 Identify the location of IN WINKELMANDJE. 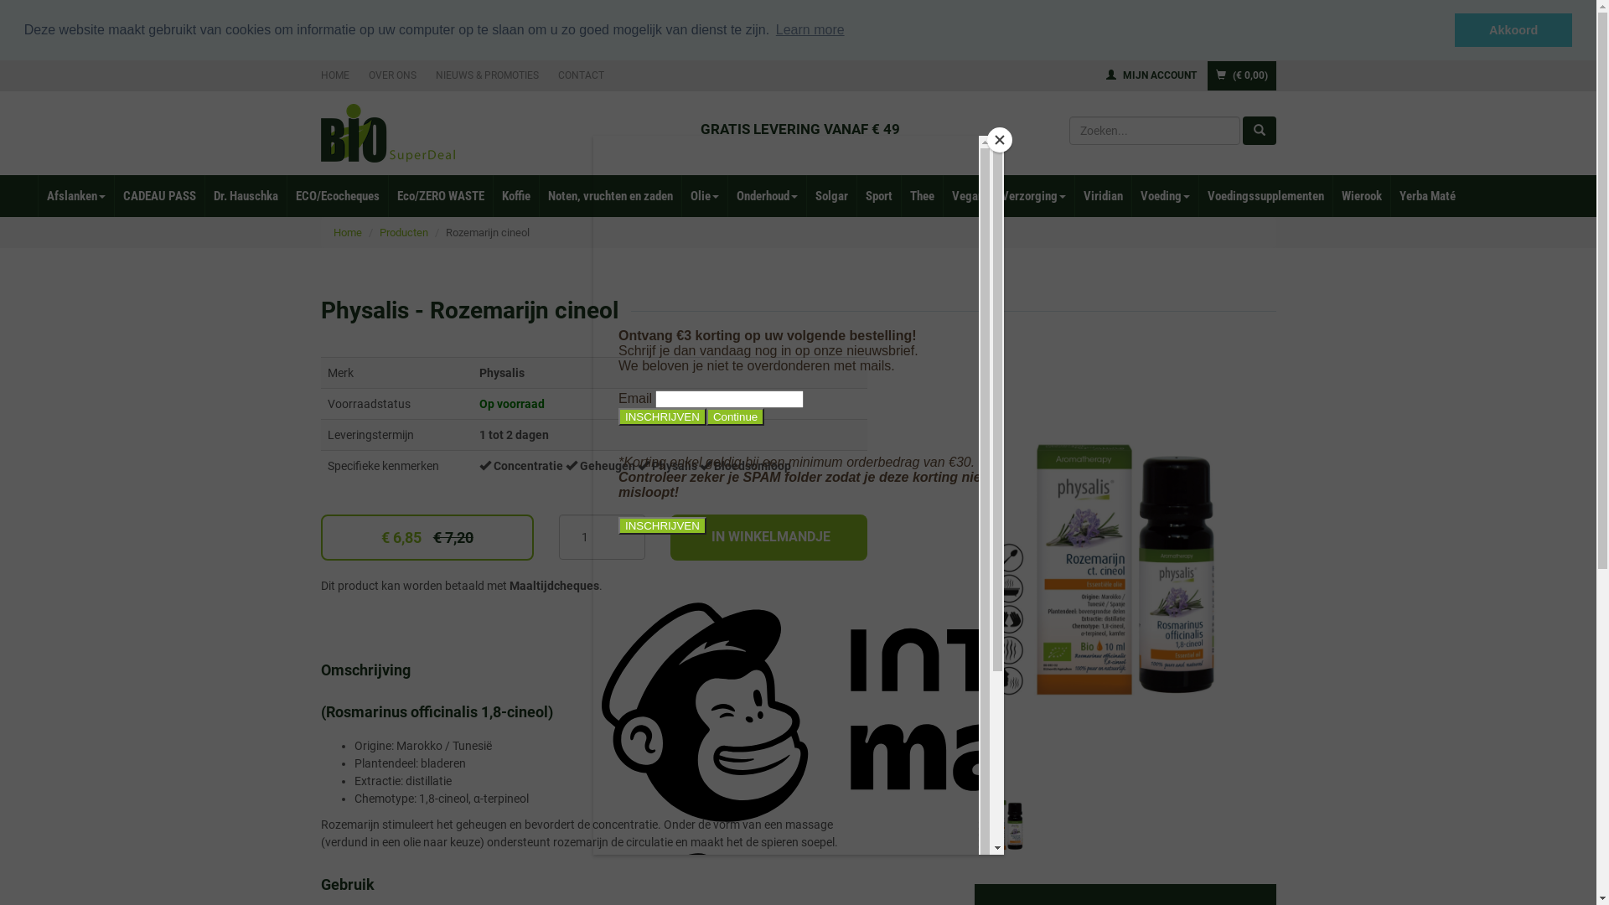
(769, 538).